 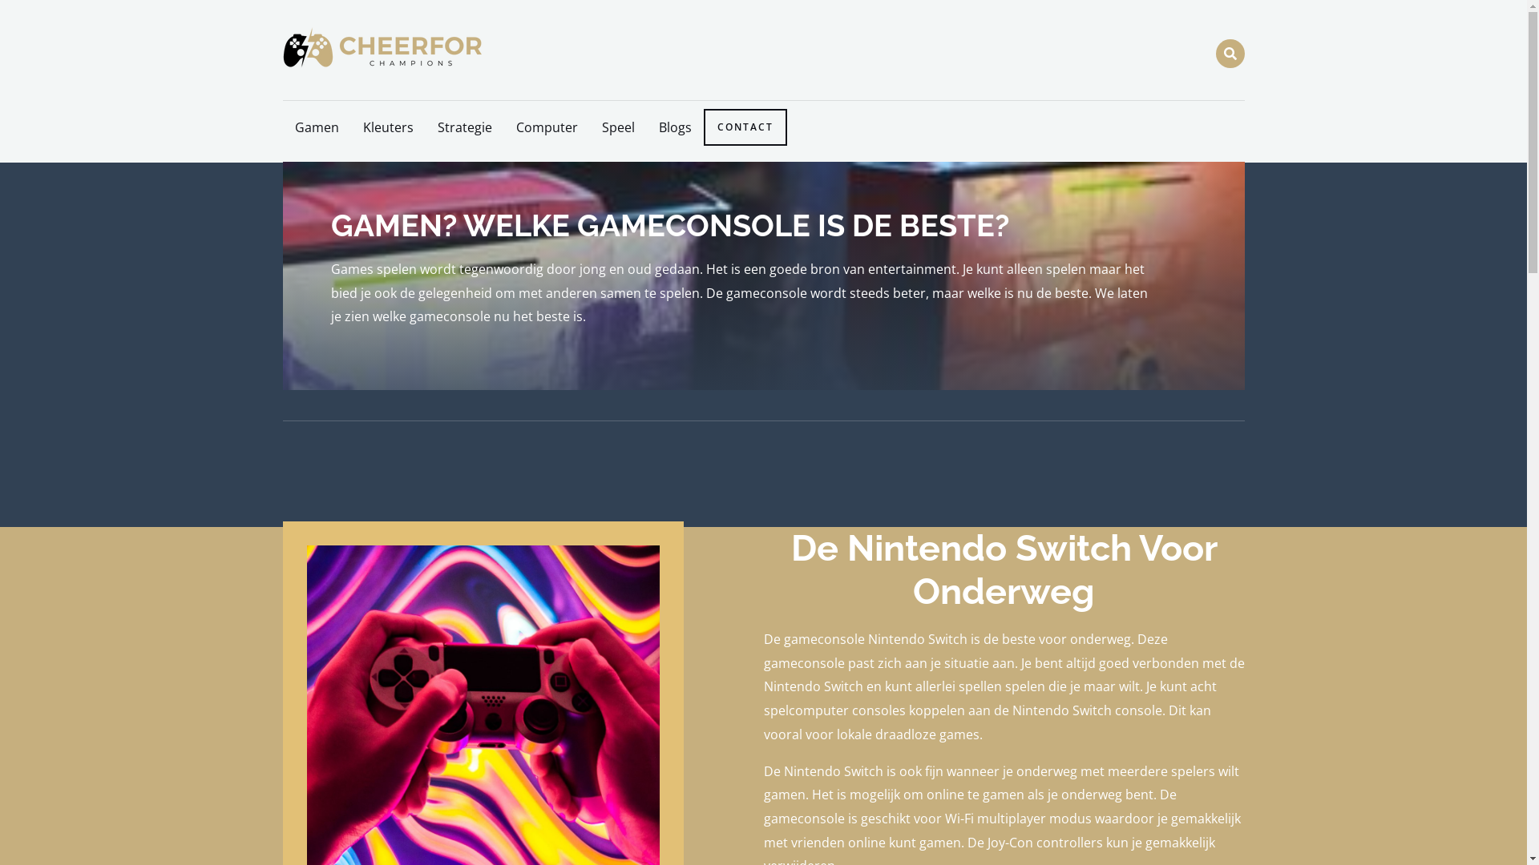 I want to click on Kleuters, so click(x=388, y=127).